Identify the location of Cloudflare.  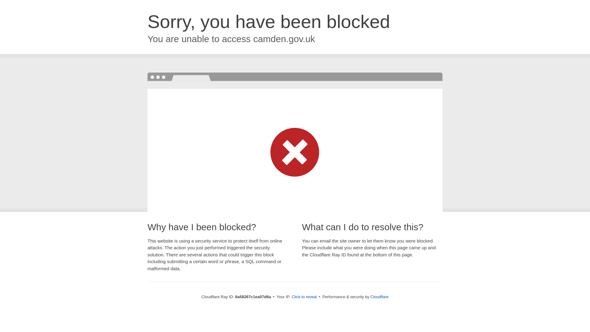
(379, 297).